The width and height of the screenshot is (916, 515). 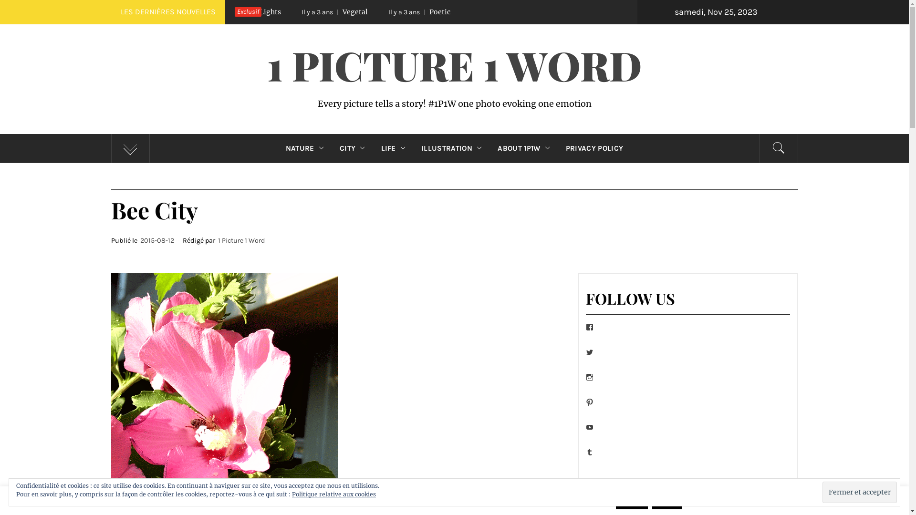 I want to click on Il y a 3 ansLights, so click(x=508, y=12).